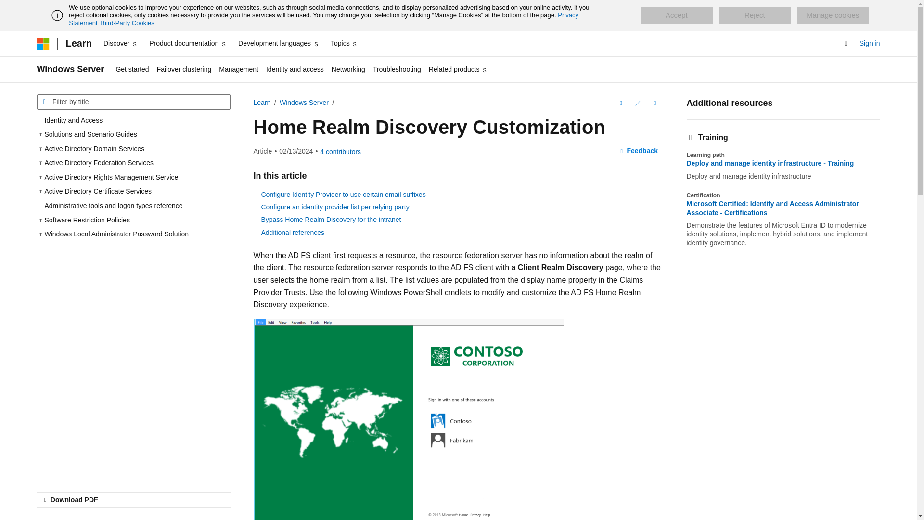  What do you see at coordinates (132, 69) in the screenshot?
I see `Get started` at bounding box center [132, 69].